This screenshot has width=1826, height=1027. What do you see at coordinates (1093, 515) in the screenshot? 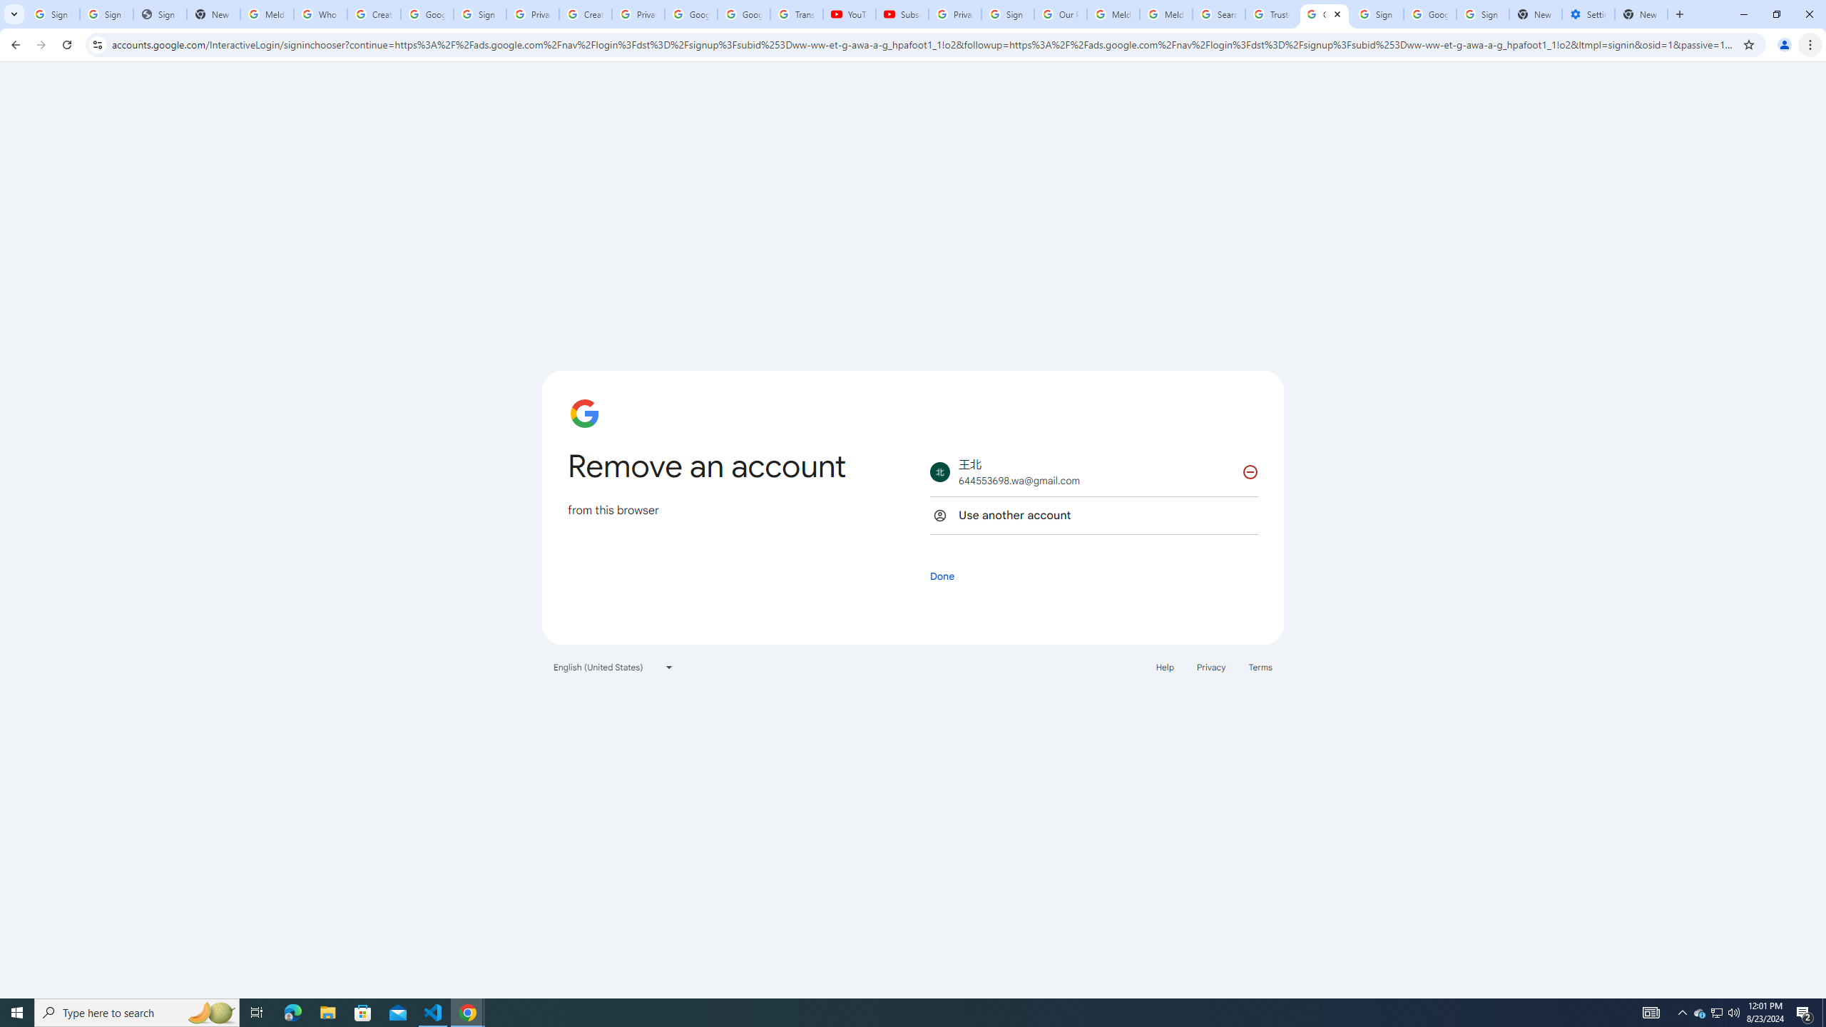
I see `Use another account` at bounding box center [1093, 515].